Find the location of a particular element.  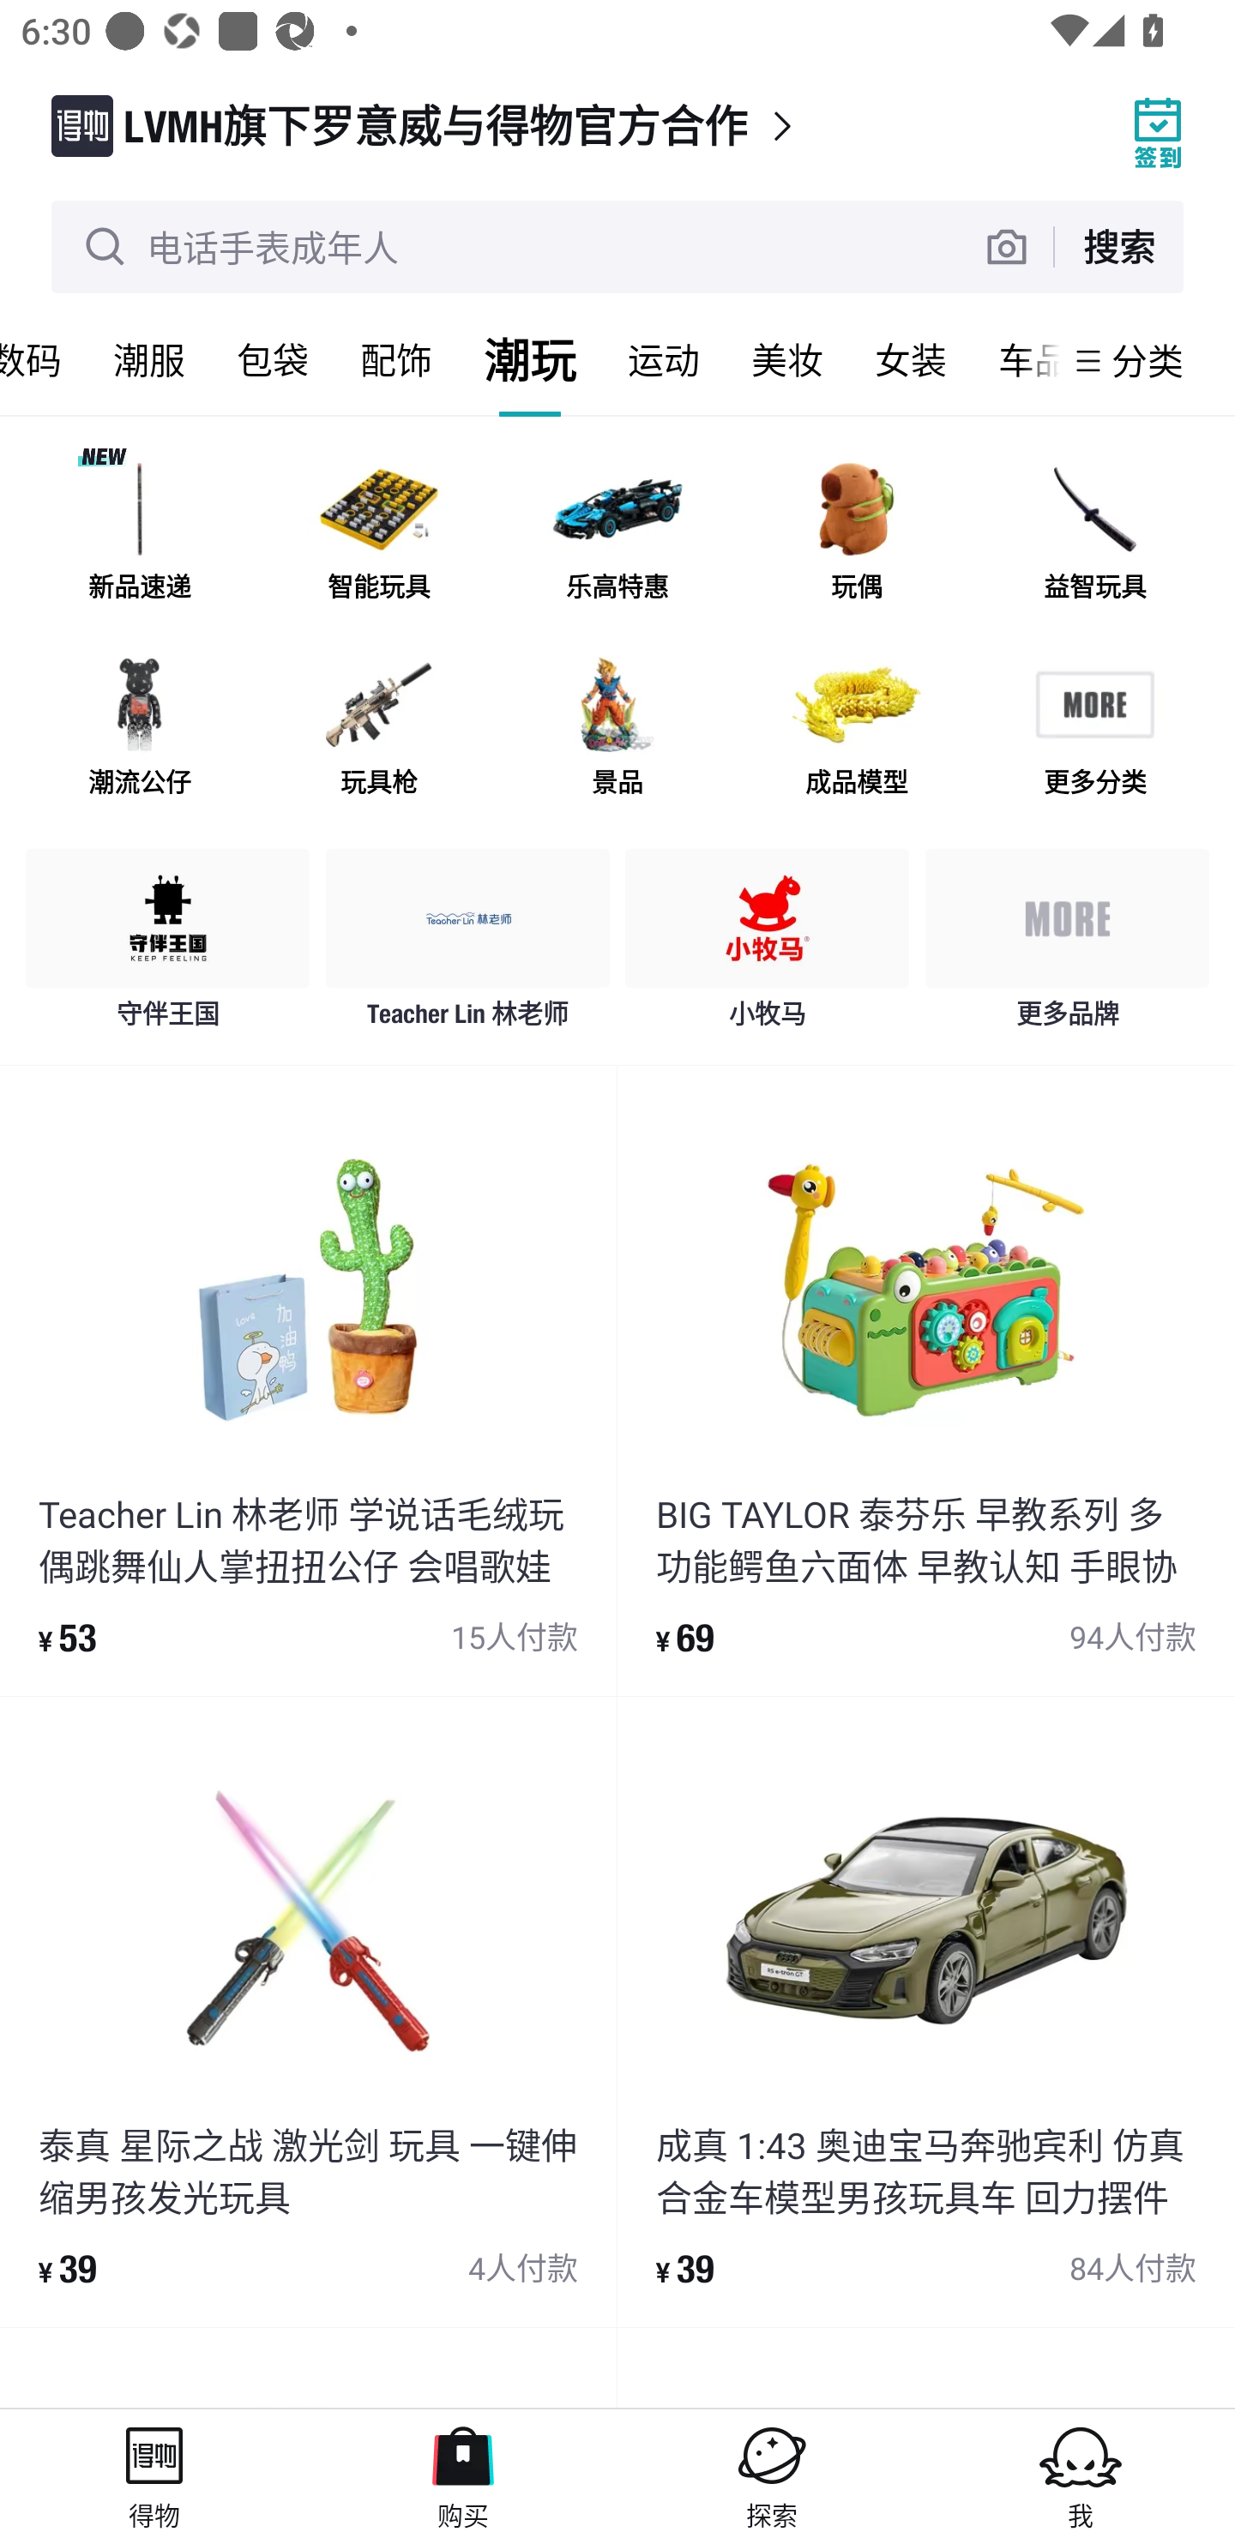

Teacher Lin 林老师 is located at coordinates (468, 945).